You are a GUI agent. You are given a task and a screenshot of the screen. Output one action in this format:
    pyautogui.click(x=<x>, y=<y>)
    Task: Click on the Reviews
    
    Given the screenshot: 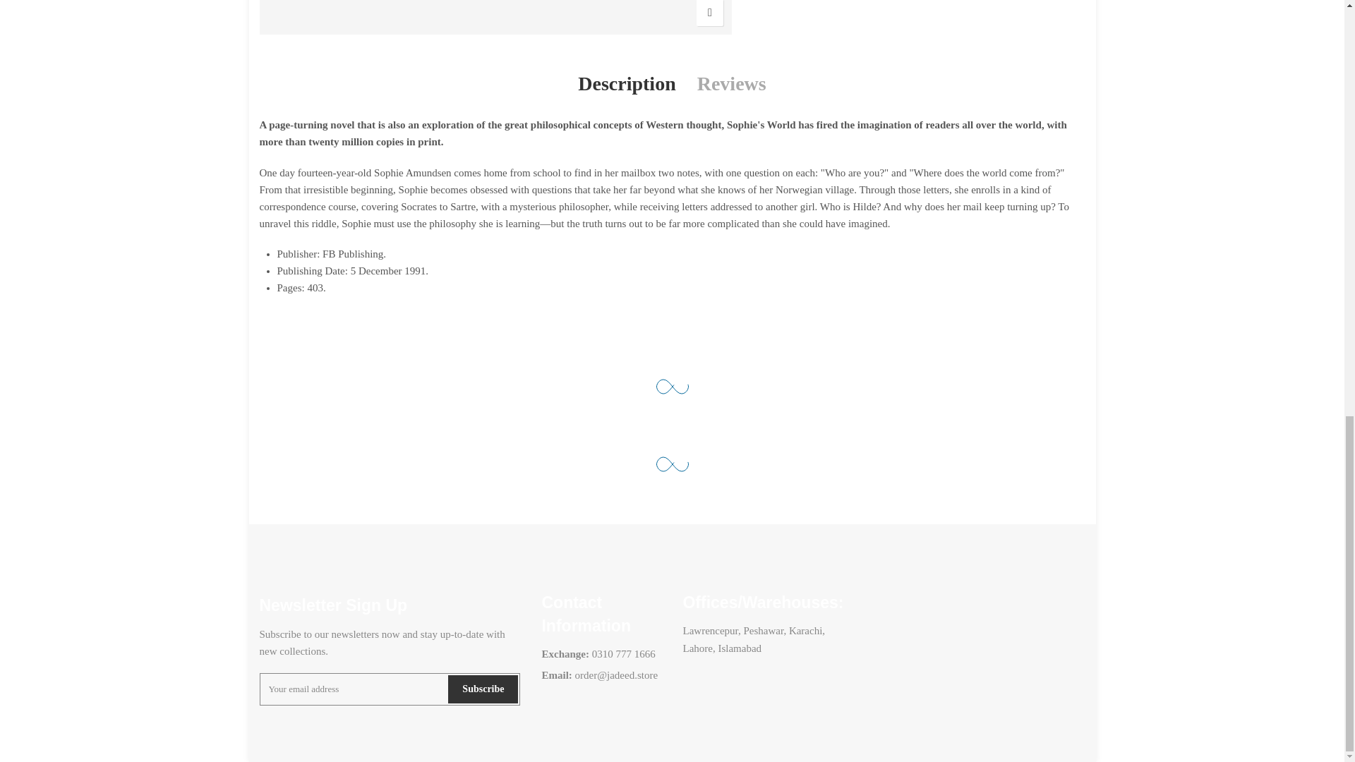 What is the action you would take?
    pyautogui.click(x=732, y=85)
    